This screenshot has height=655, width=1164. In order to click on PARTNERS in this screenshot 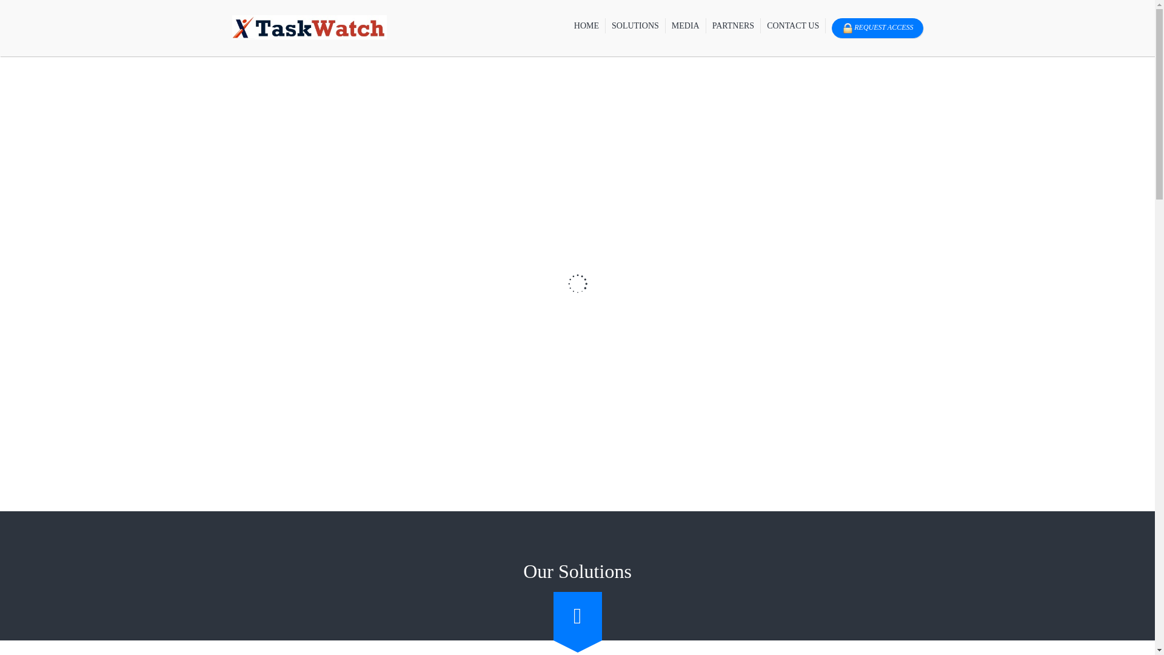, I will do `click(734, 25)`.